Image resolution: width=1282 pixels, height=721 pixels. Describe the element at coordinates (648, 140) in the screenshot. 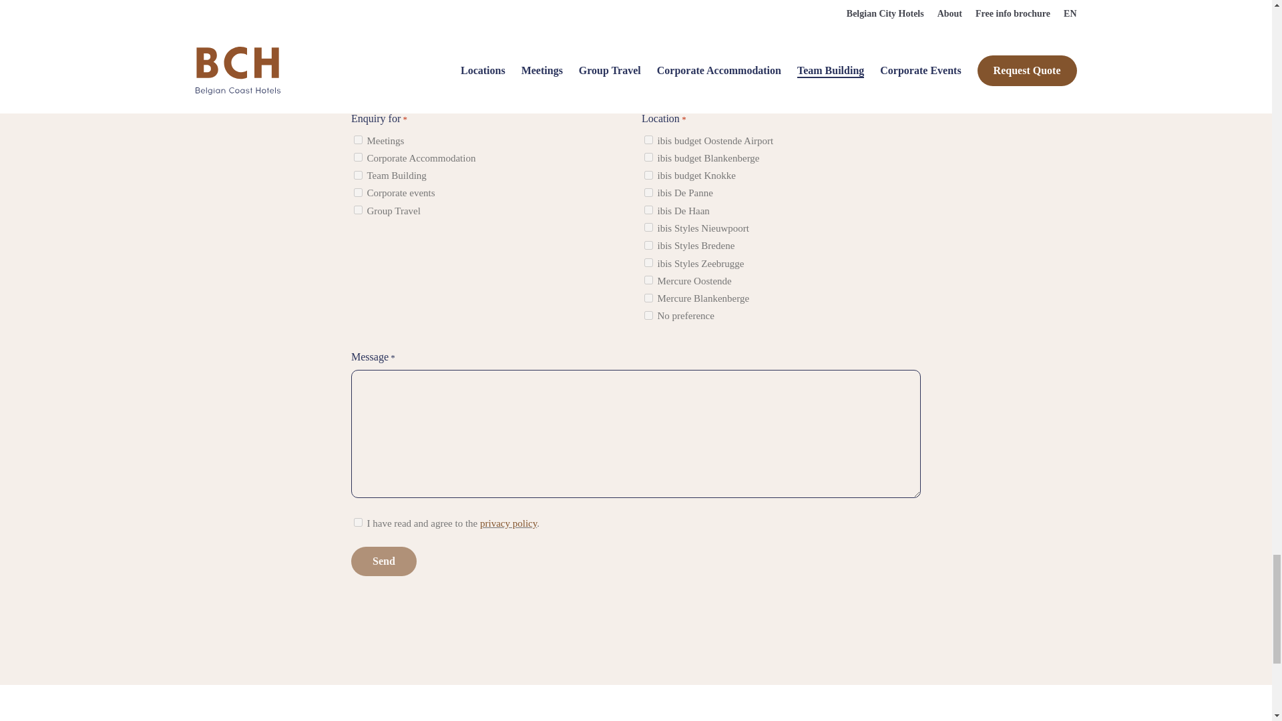

I see `ibis-budget-oostende` at that location.